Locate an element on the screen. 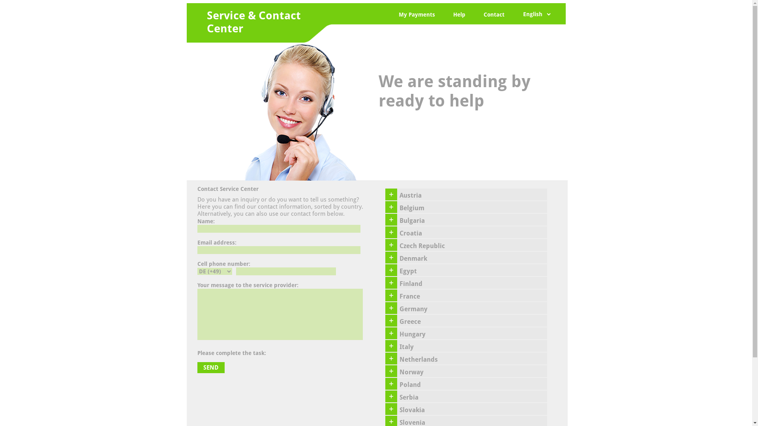 This screenshot has width=758, height=426. + is located at coordinates (391, 358).